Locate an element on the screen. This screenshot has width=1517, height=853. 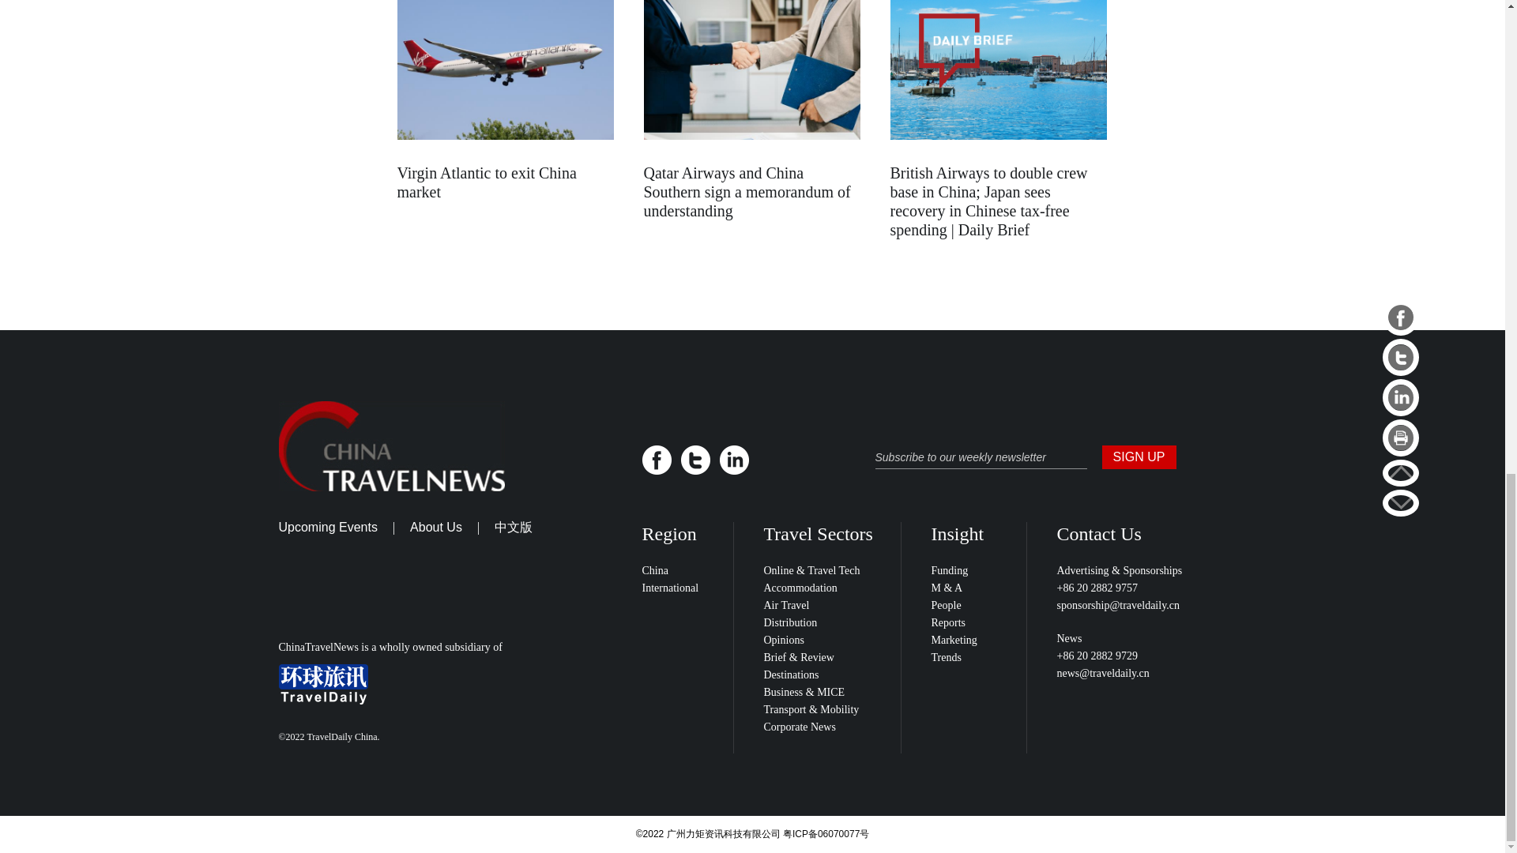
About Us is located at coordinates (436, 527).